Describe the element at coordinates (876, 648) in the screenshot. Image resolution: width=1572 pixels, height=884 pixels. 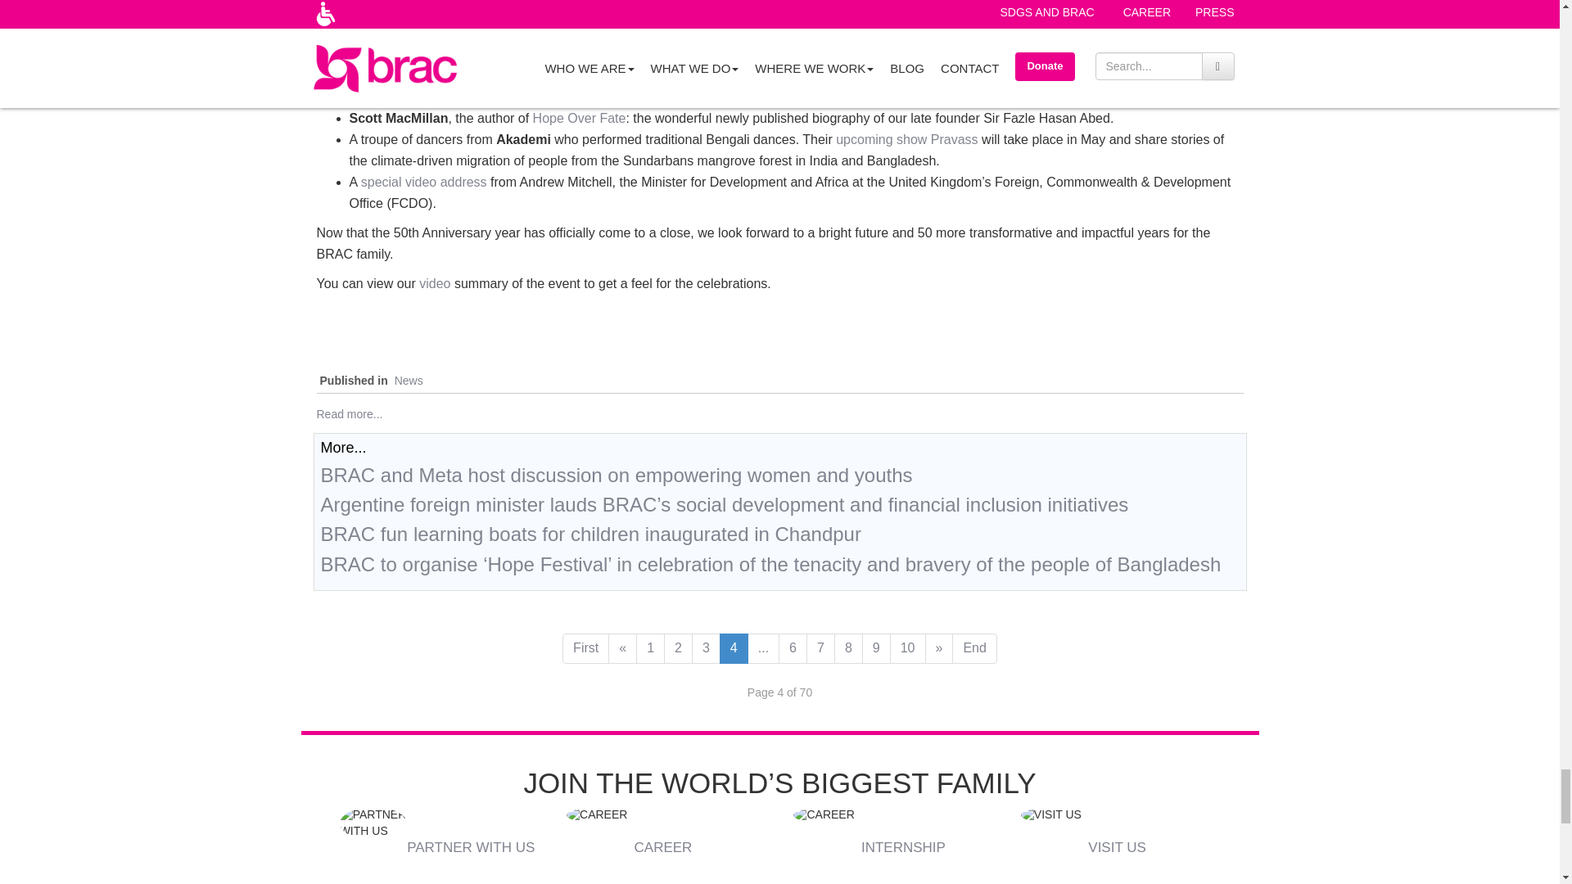
I see `9` at that location.